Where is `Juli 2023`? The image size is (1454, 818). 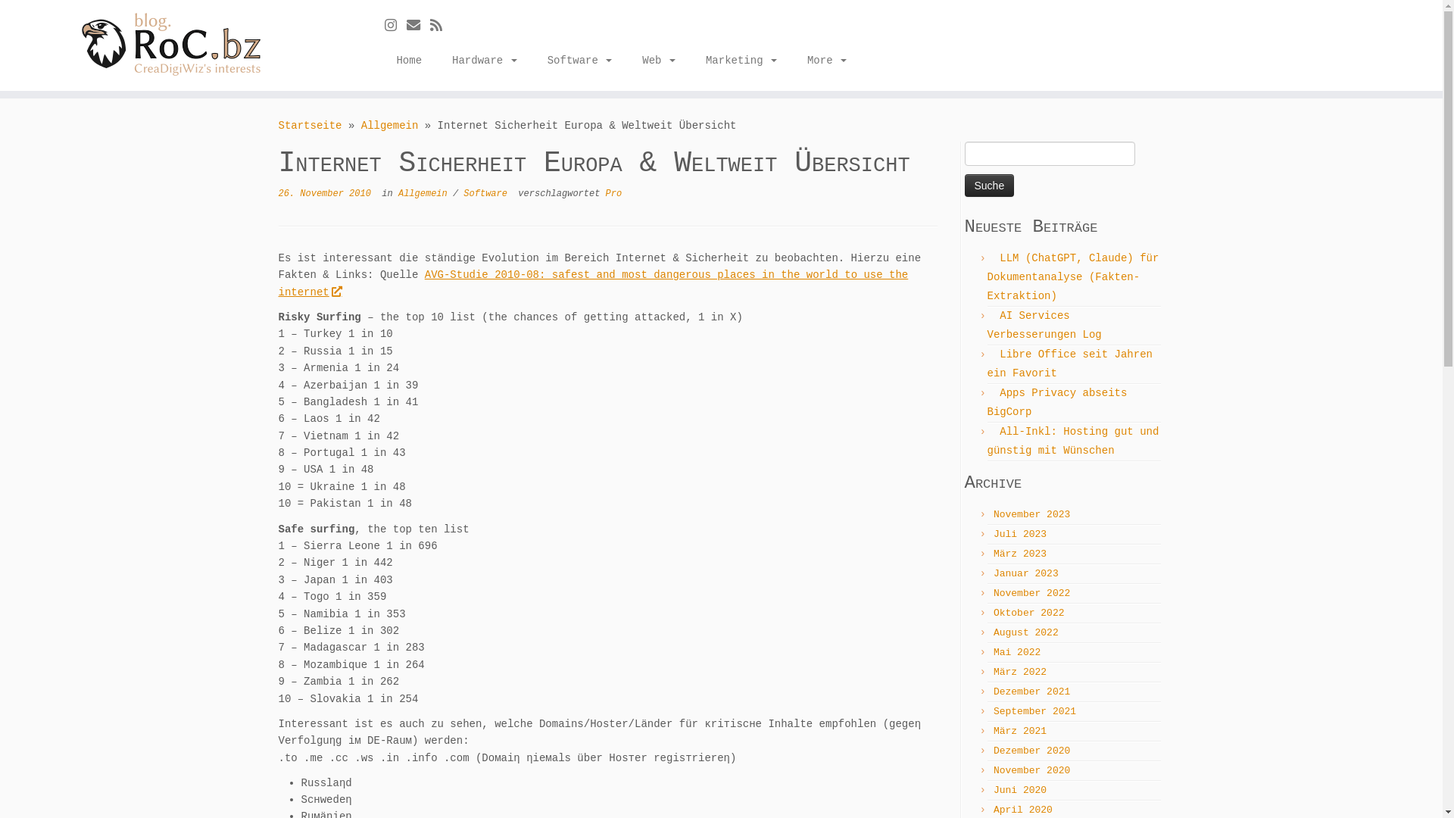 Juli 2023 is located at coordinates (1020, 535).